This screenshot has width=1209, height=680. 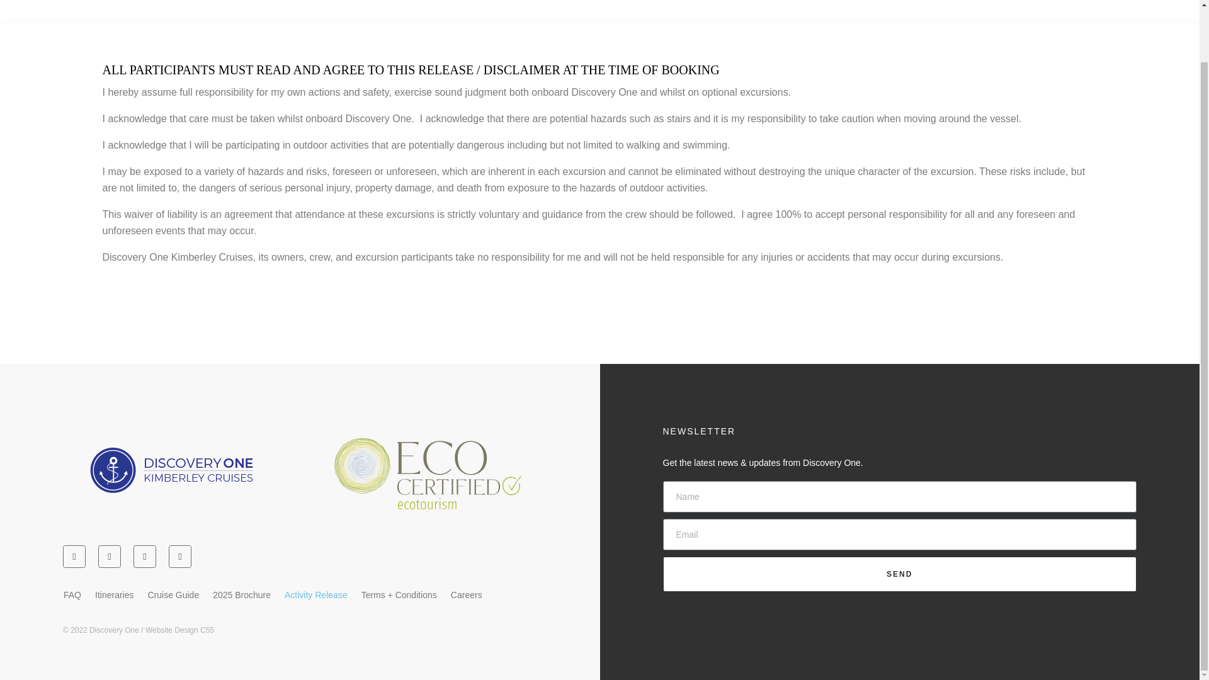 I want to click on Careers, so click(x=466, y=594).